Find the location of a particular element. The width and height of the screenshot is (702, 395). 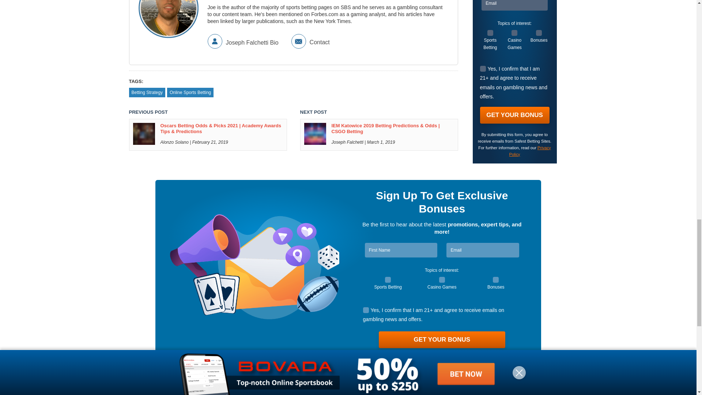

1 is located at coordinates (388, 280).